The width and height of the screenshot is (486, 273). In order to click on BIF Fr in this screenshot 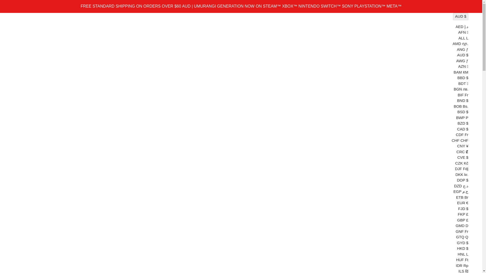, I will do `click(463, 95)`.